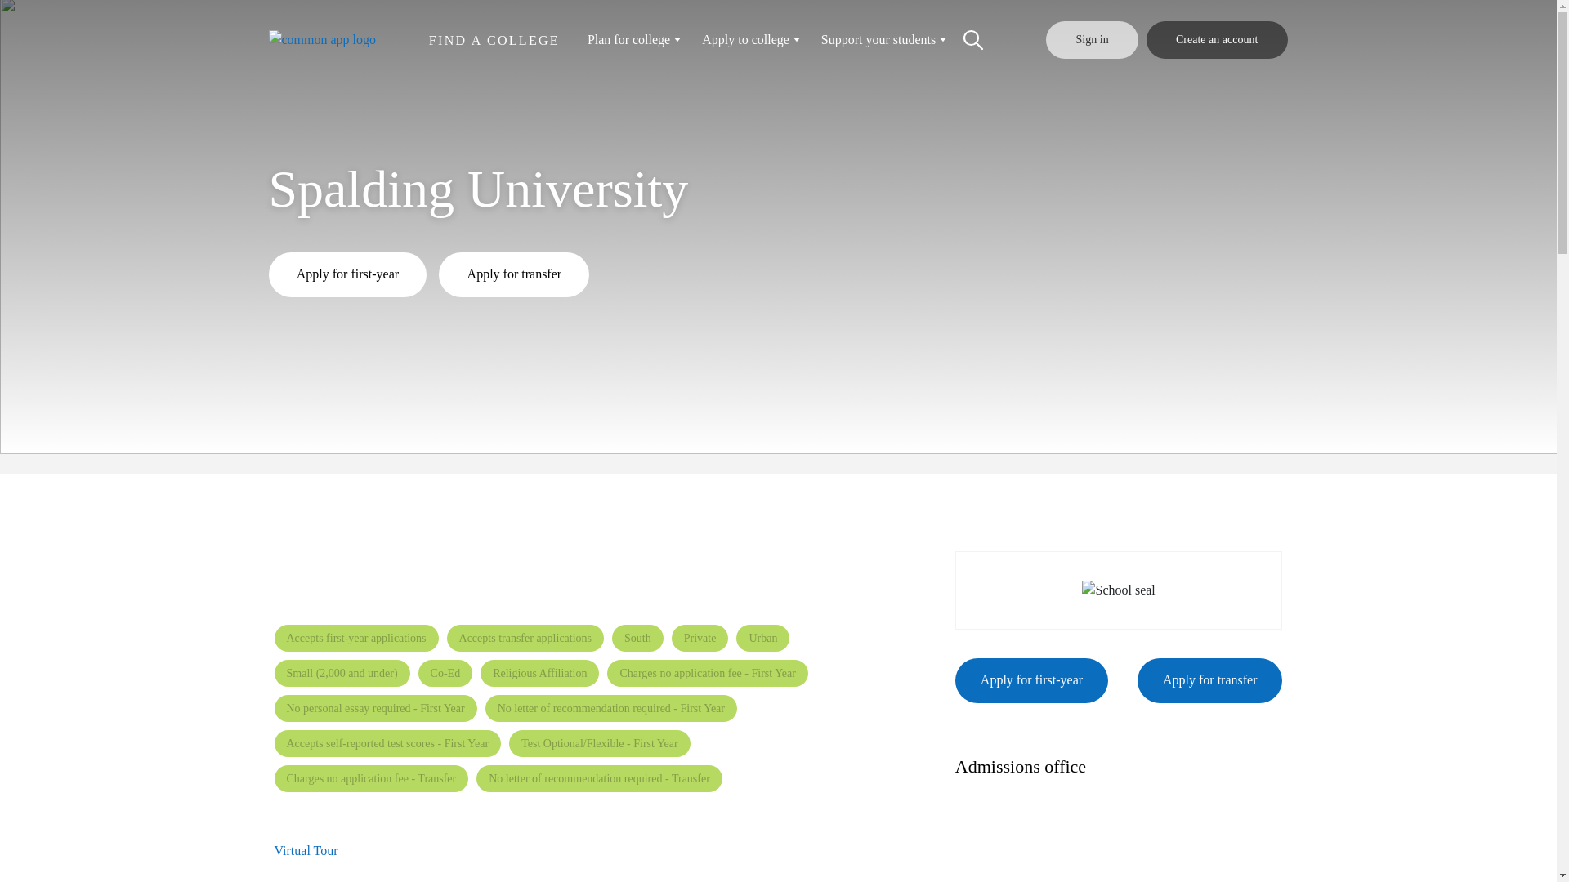  What do you see at coordinates (1218, 39) in the screenshot?
I see `Create an account` at bounding box center [1218, 39].